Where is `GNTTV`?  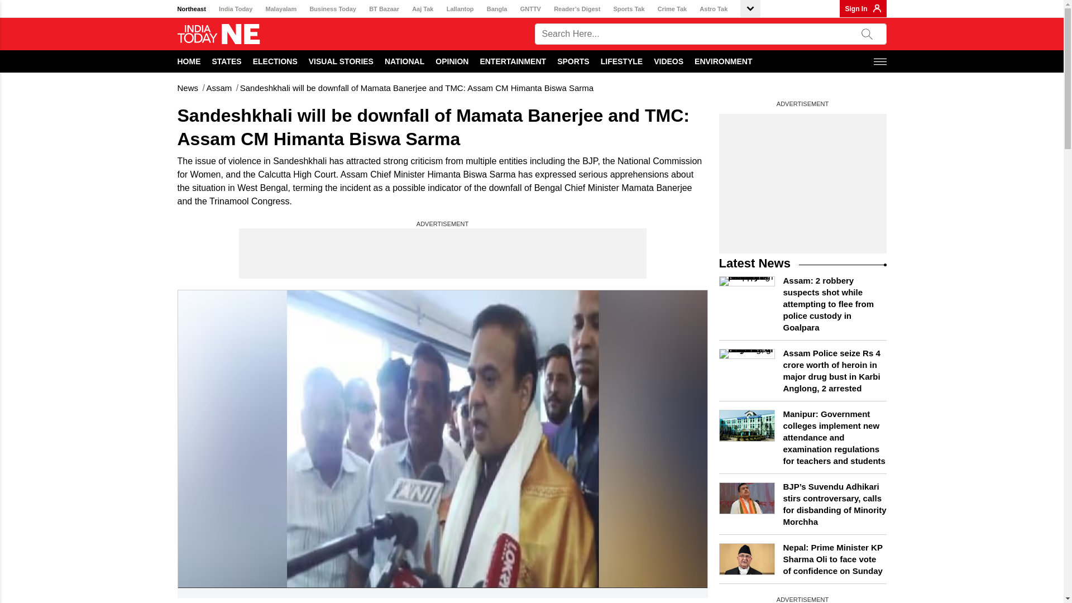
GNTTV is located at coordinates (530, 9).